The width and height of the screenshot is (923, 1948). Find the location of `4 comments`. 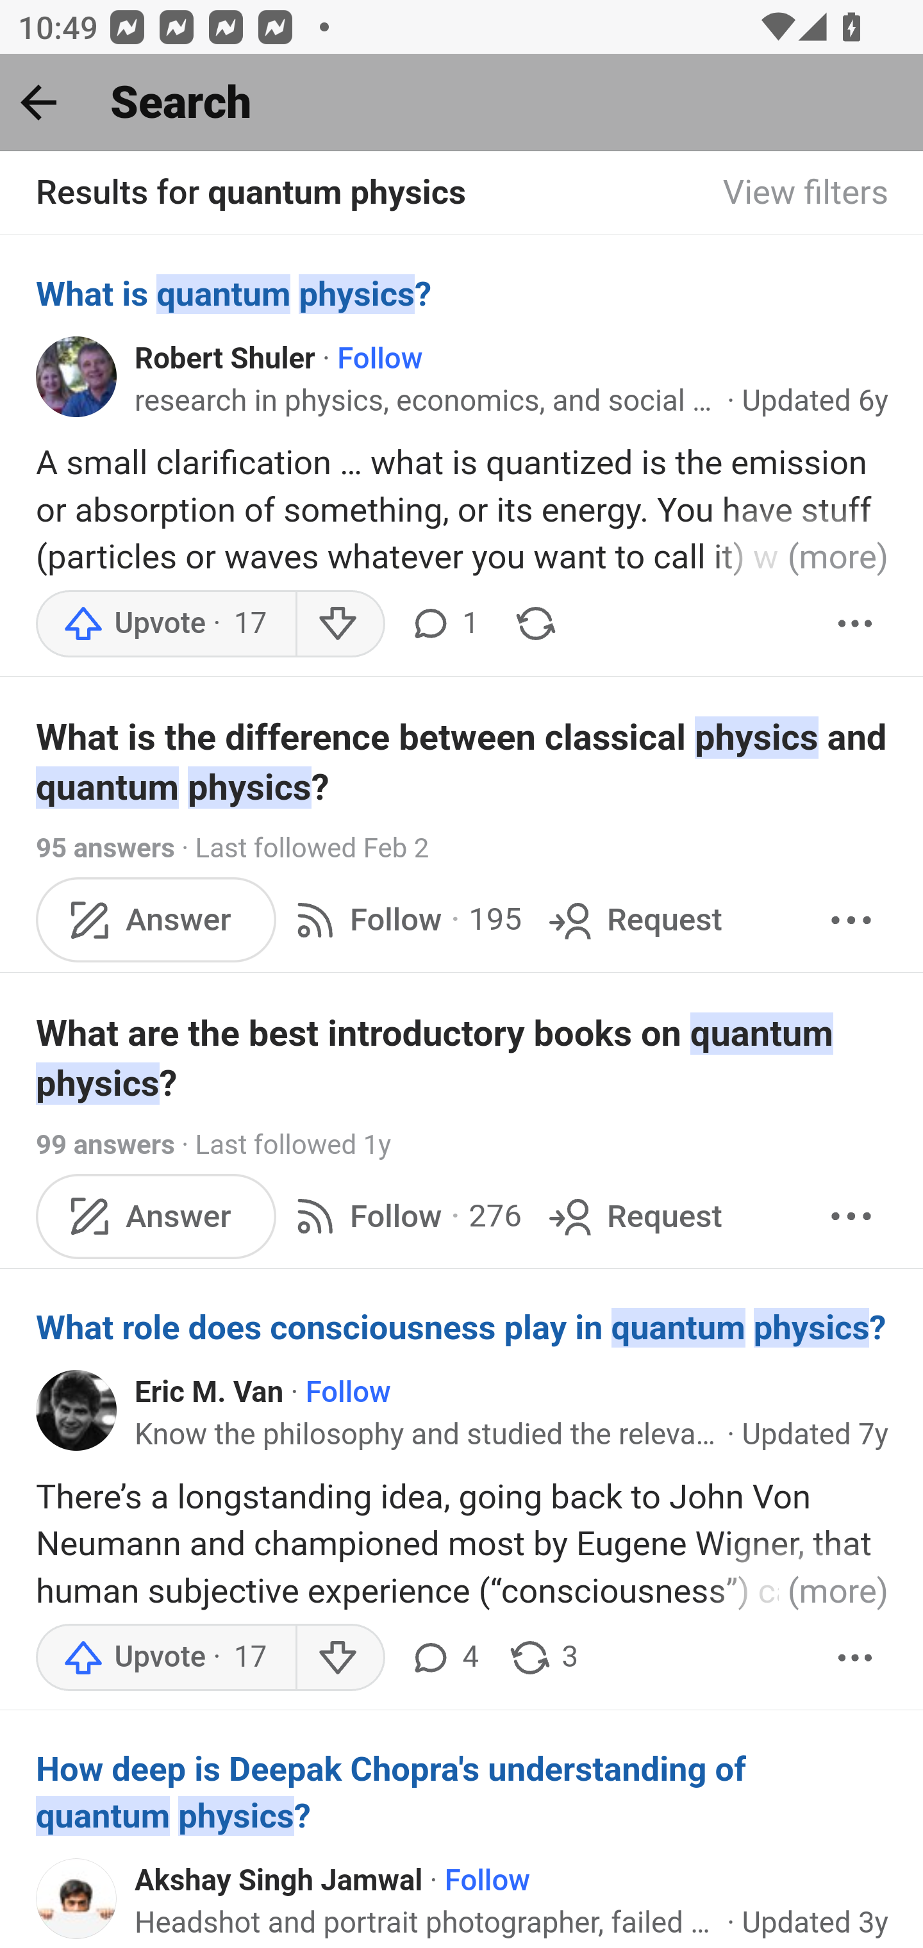

4 comments is located at coordinates (444, 1656).